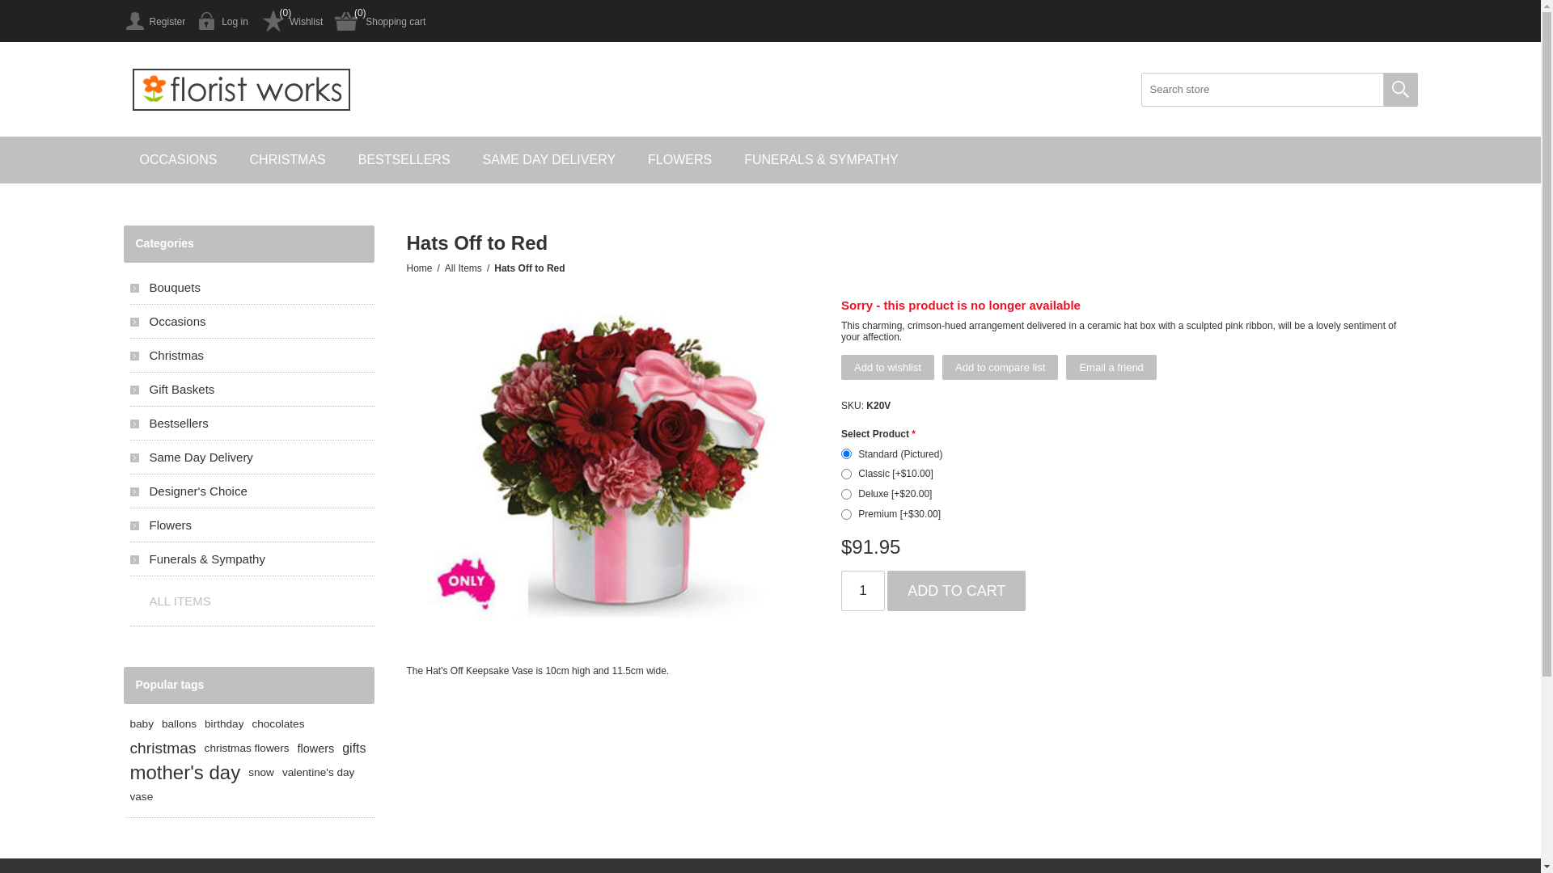 Image resolution: width=1553 pixels, height=873 pixels. What do you see at coordinates (252, 601) in the screenshot?
I see `ALL ITEMS` at bounding box center [252, 601].